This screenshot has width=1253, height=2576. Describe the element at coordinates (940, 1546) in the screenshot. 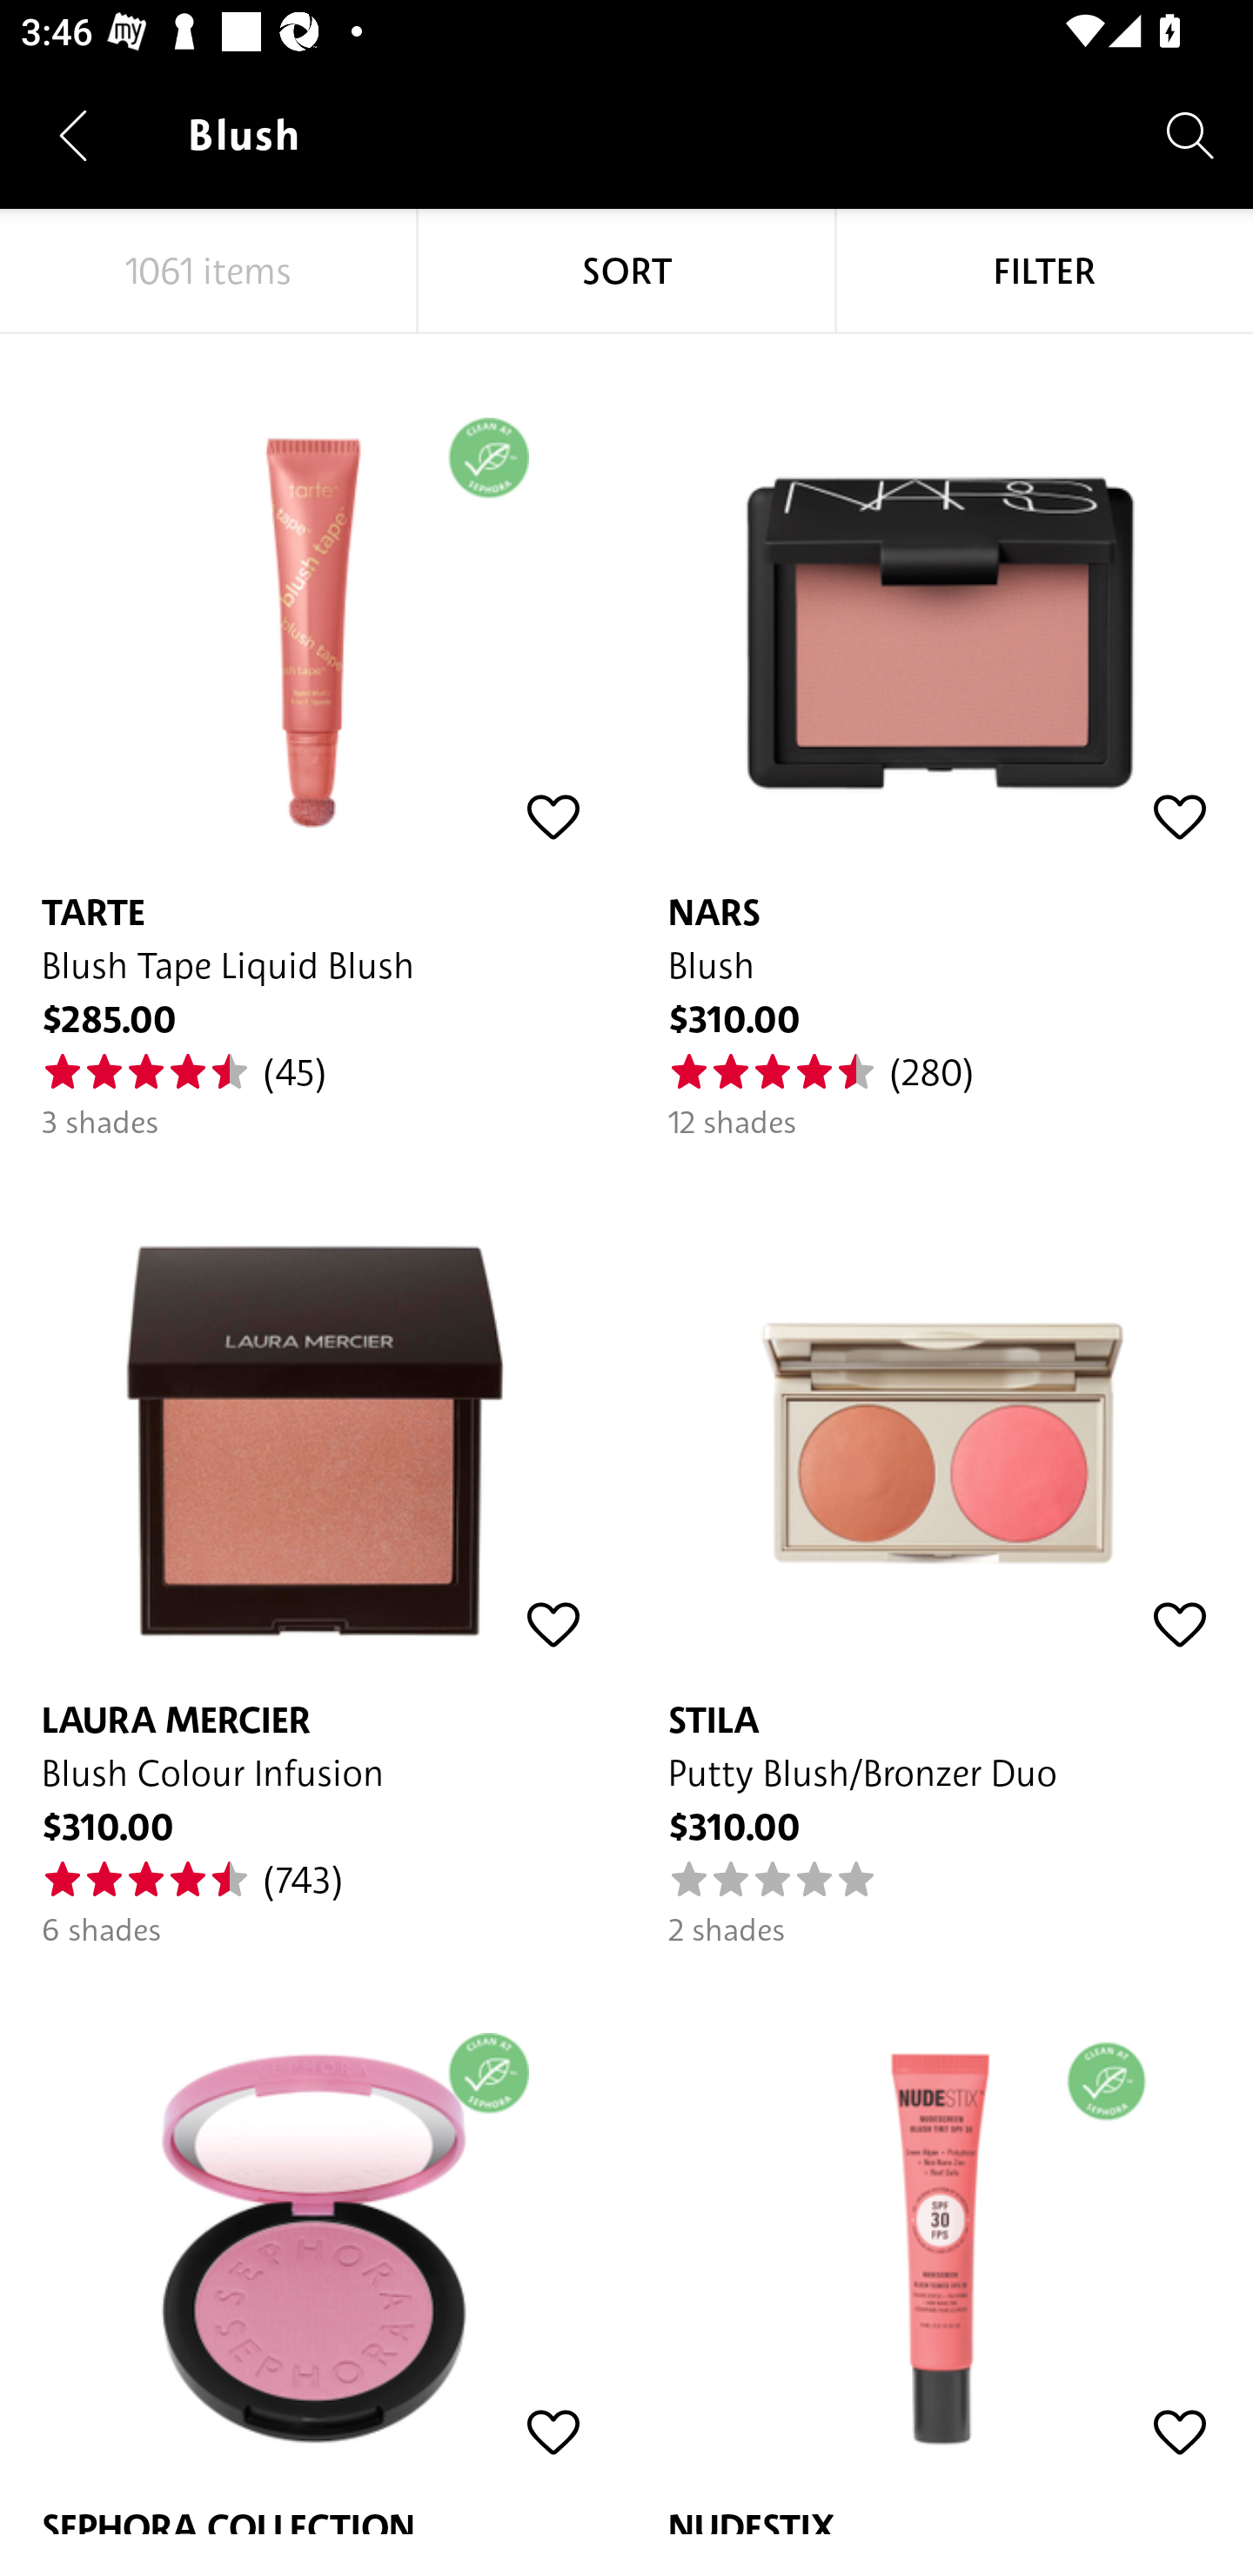

I see `STILA Putty Blush/Bronzer Duo $310.00 2 shades` at that location.